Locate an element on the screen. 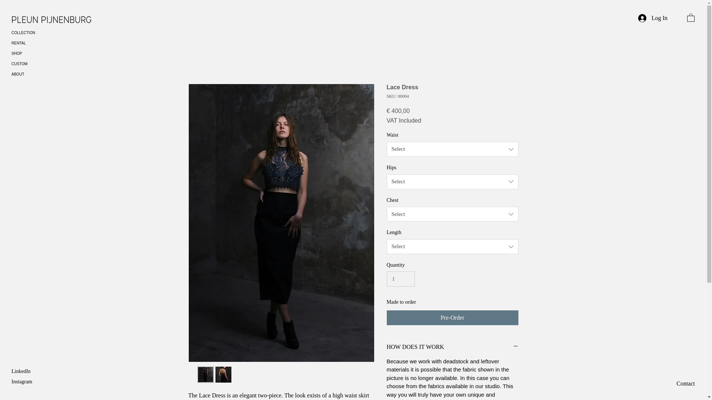 The image size is (712, 400). SHOP is located at coordinates (32, 53).